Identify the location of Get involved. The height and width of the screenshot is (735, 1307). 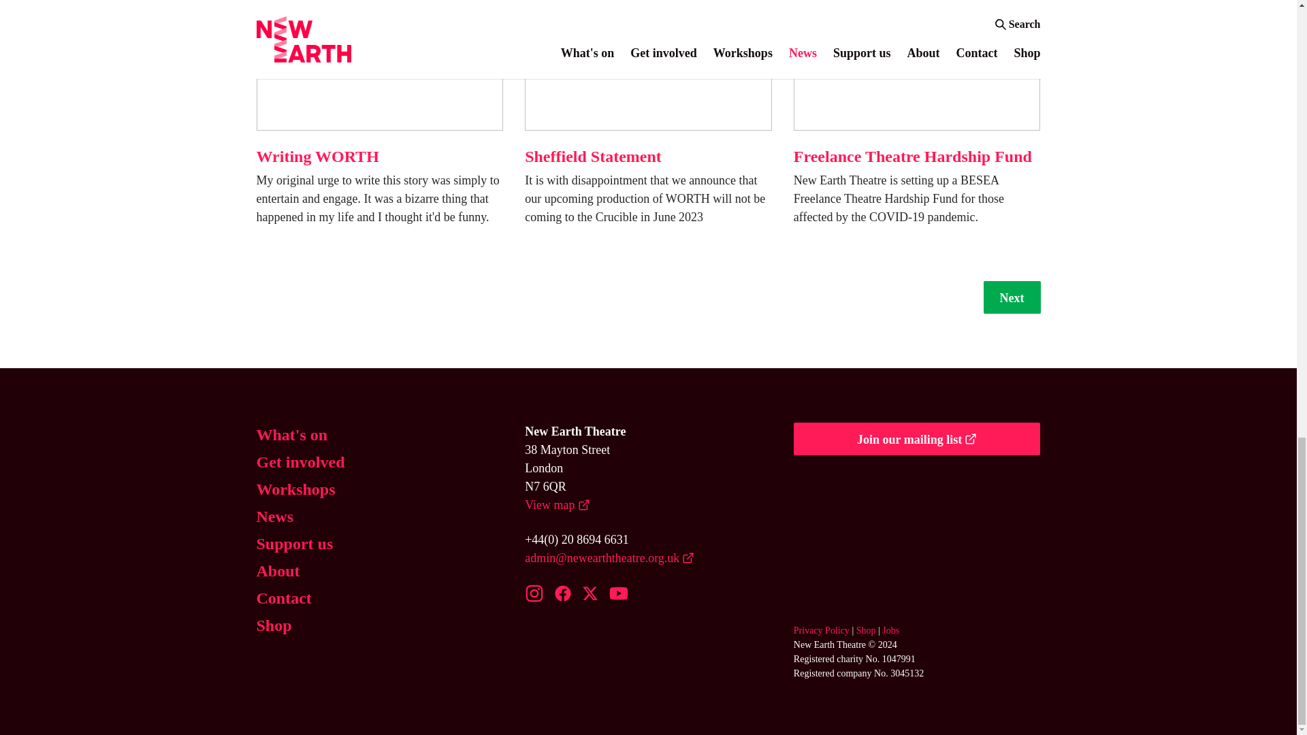
(300, 461).